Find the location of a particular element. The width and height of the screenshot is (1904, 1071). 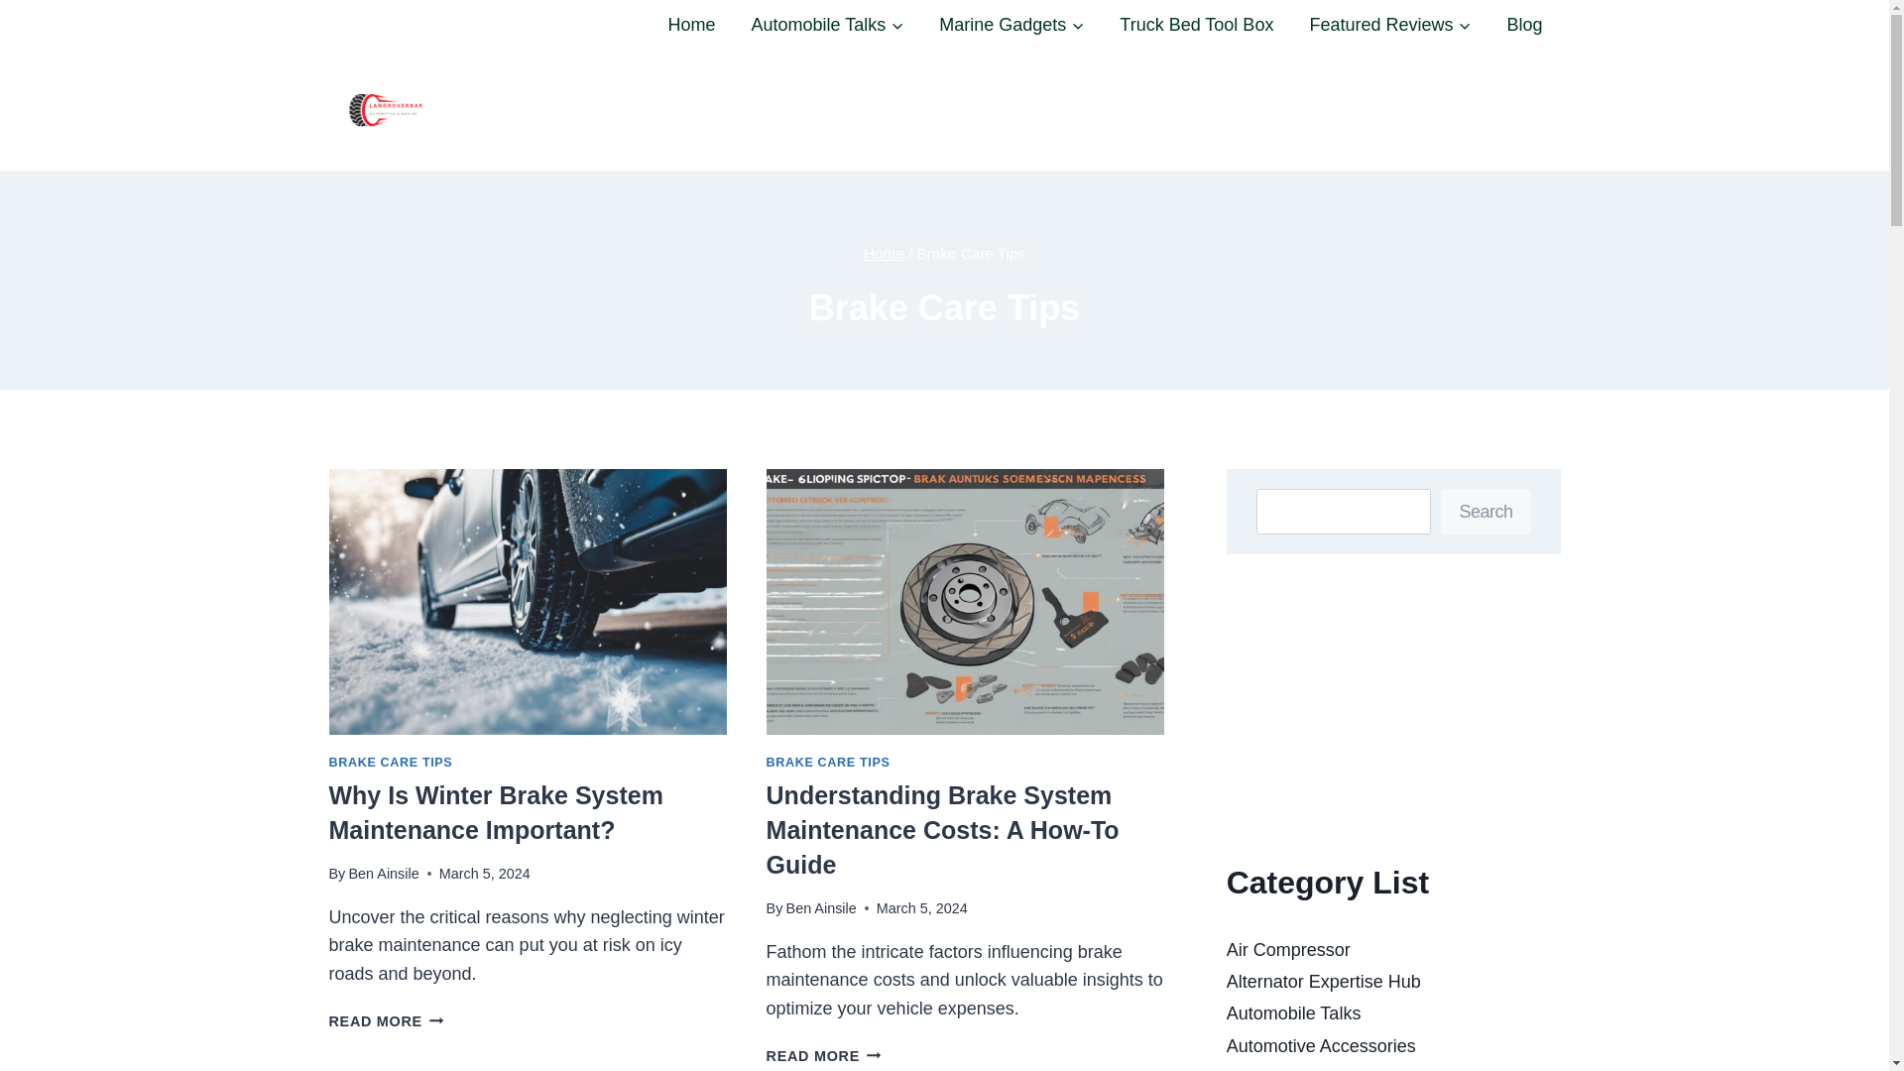

Ben Ainsile is located at coordinates (1523, 24).